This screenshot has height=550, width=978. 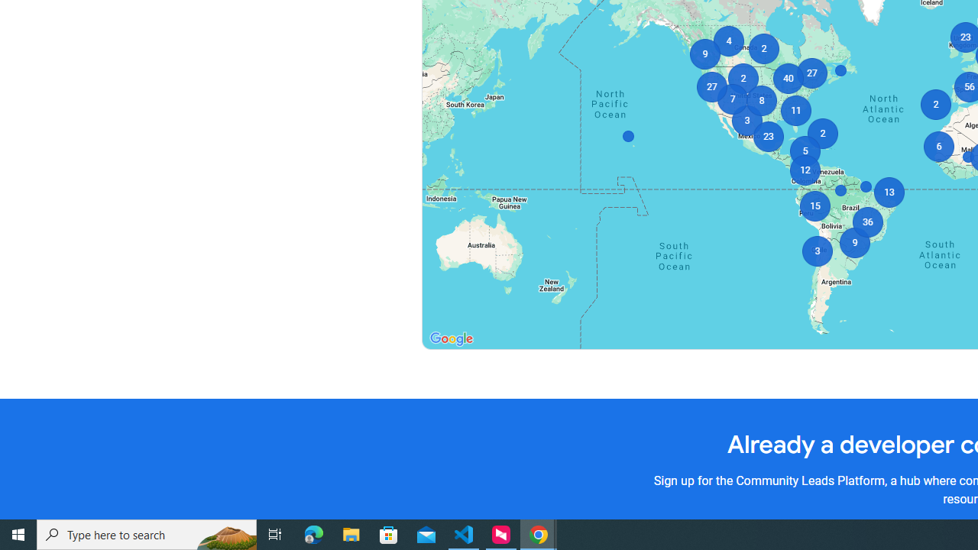 What do you see at coordinates (818, 251) in the screenshot?
I see `3` at bounding box center [818, 251].